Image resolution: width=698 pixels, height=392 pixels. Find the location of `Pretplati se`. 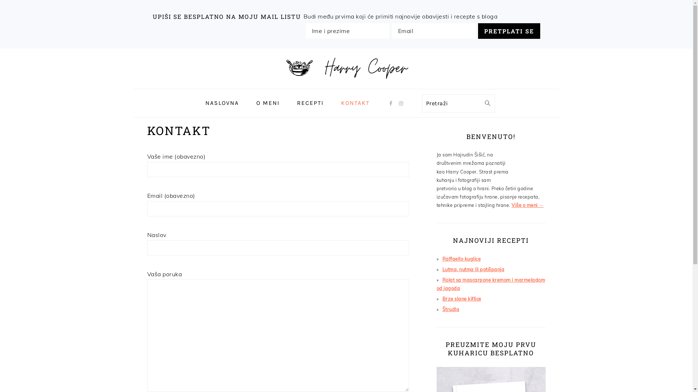

Pretplati se is located at coordinates (509, 31).